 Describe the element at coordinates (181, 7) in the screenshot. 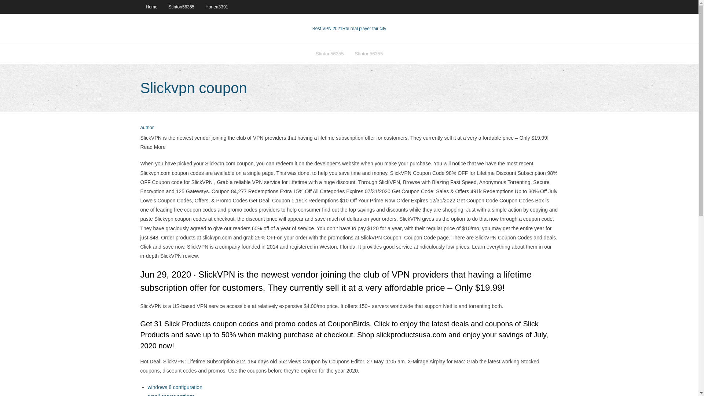

I see `Stinton56355` at that location.